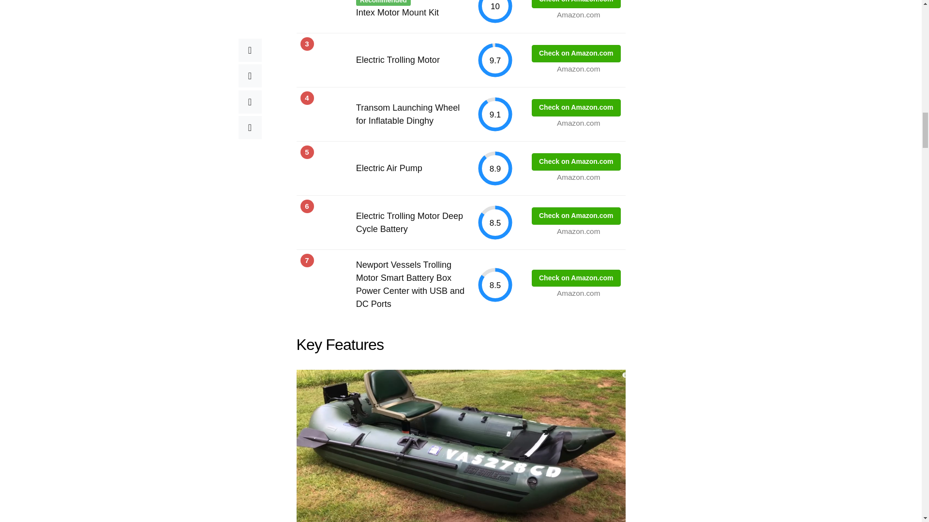 The width and height of the screenshot is (929, 522). I want to click on 9.1, so click(495, 114).